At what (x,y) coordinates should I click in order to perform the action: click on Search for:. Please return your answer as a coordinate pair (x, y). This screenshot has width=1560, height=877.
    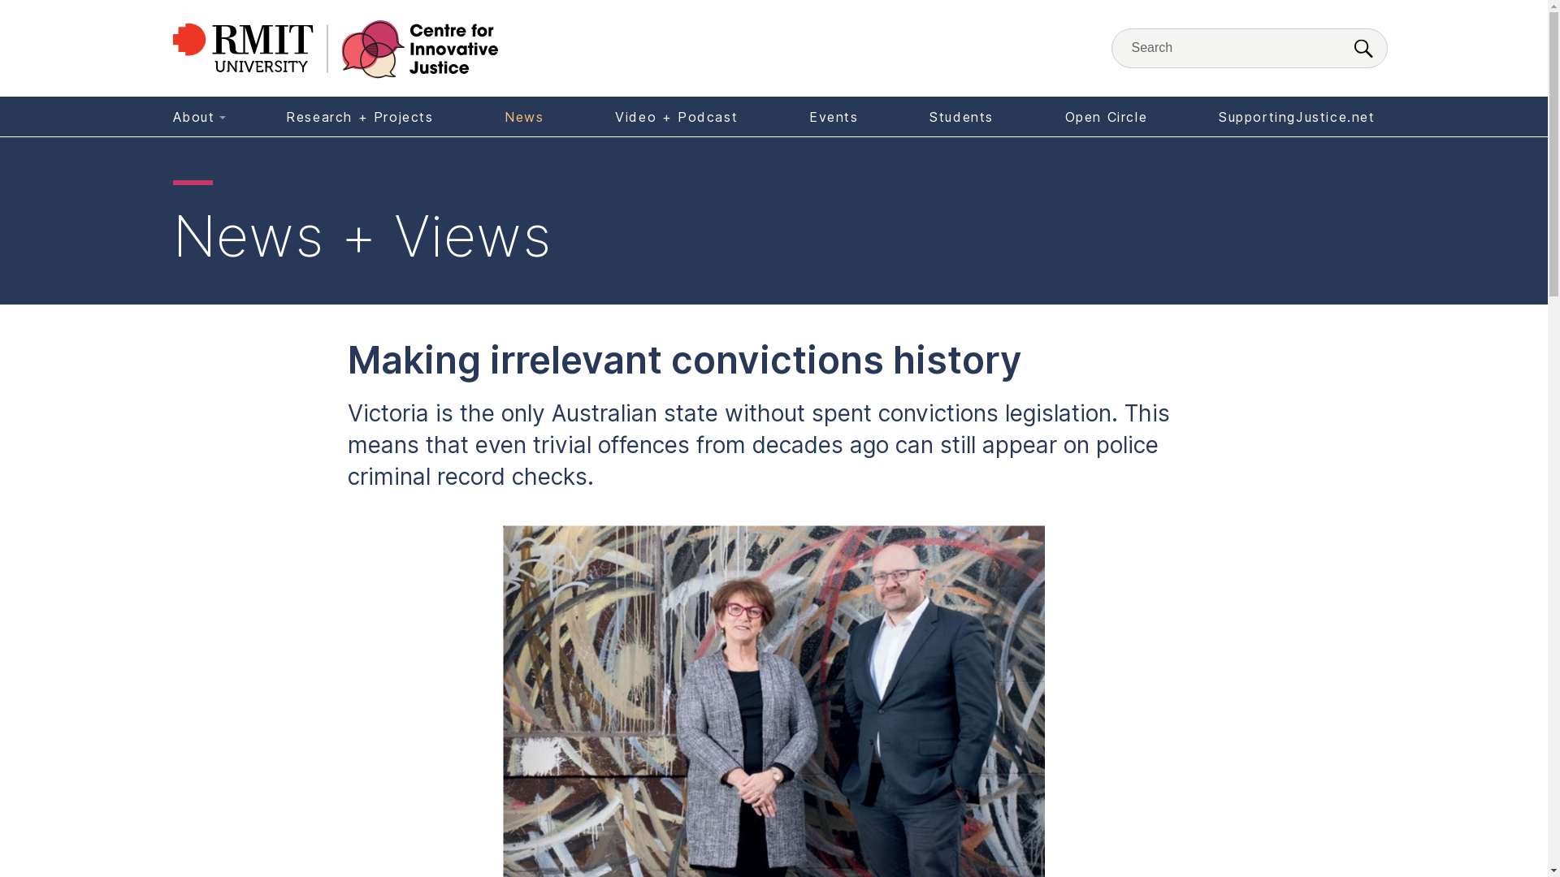
    Looking at the image, I should click on (1250, 49).